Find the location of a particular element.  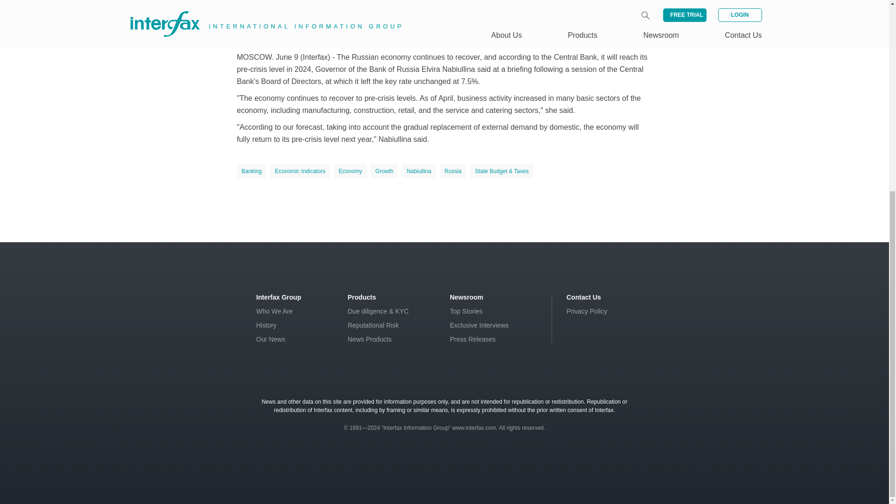

Growth is located at coordinates (384, 171).